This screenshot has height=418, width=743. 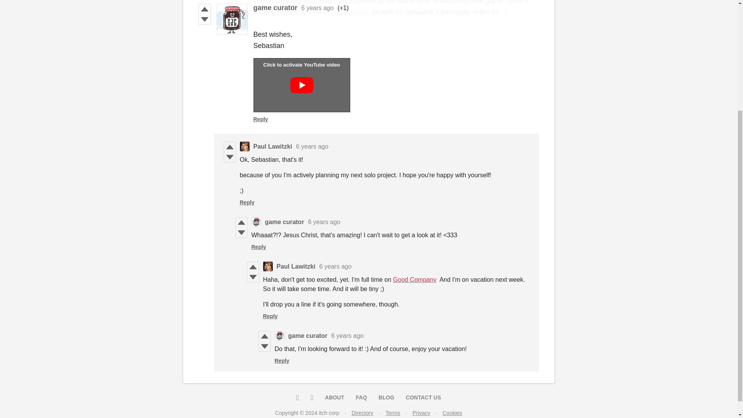 What do you see at coordinates (264, 346) in the screenshot?
I see `Vote down` at bounding box center [264, 346].